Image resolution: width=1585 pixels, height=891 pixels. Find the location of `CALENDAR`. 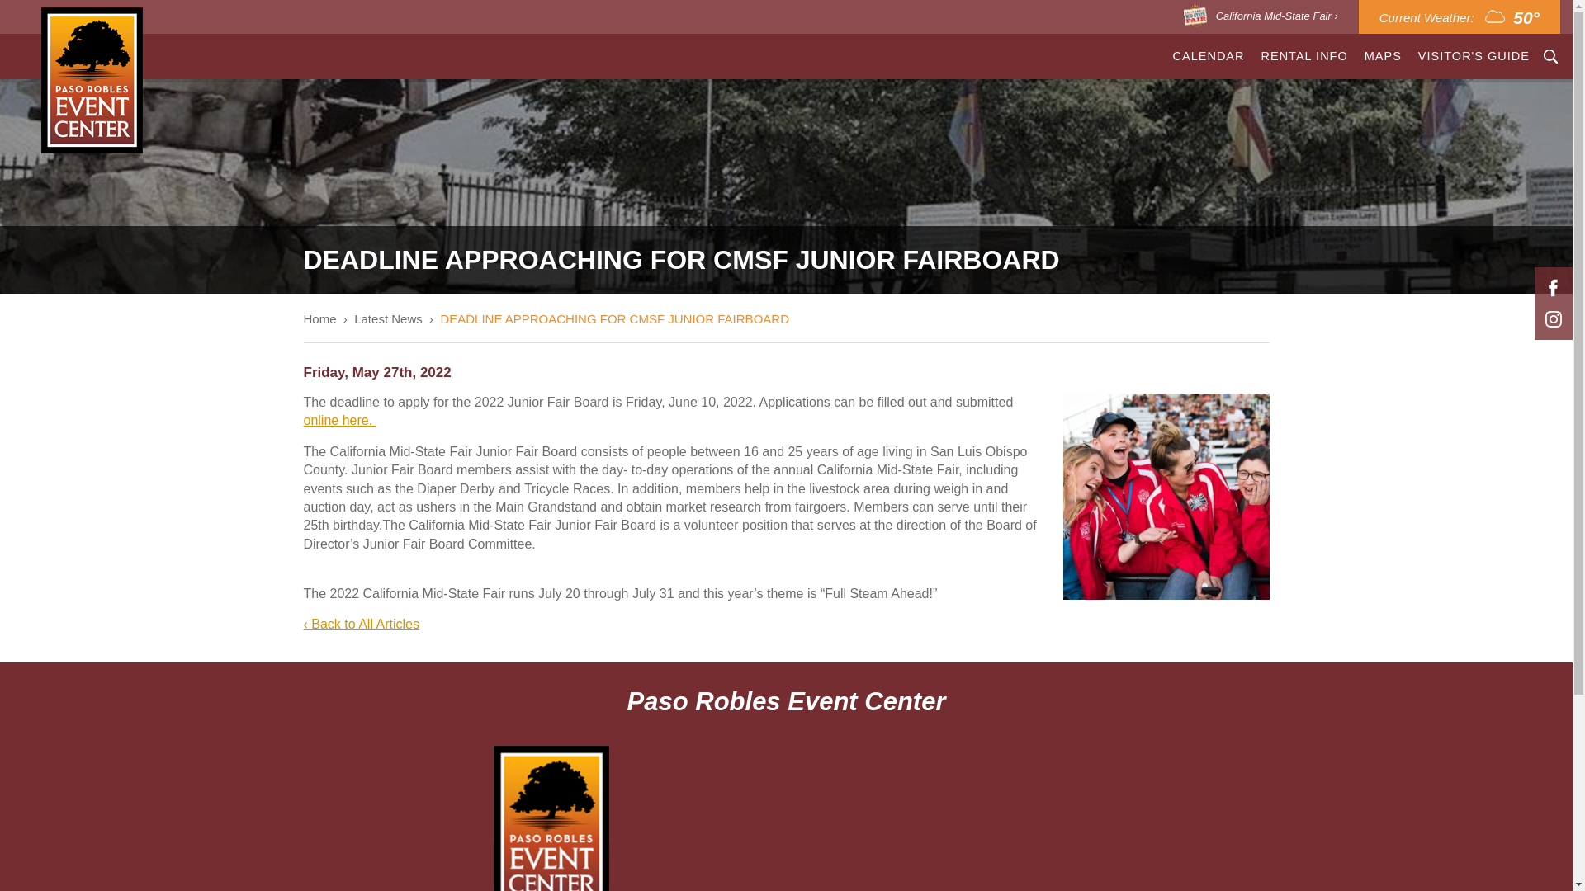

CALENDAR is located at coordinates (1209, 56).